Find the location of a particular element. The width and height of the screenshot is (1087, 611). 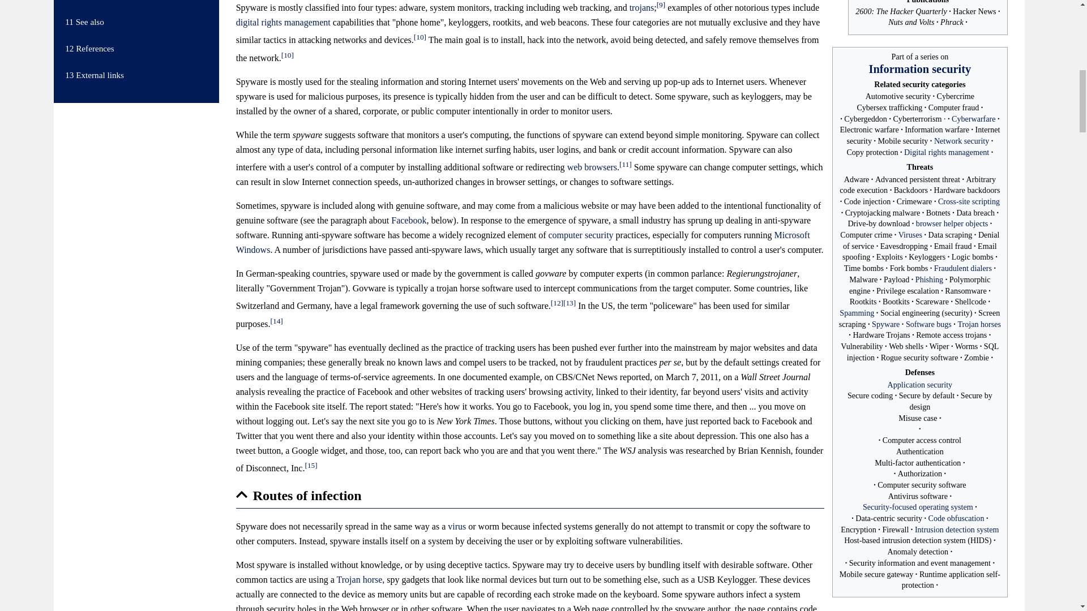

Browser helper object is located at coordinates (952, 223).